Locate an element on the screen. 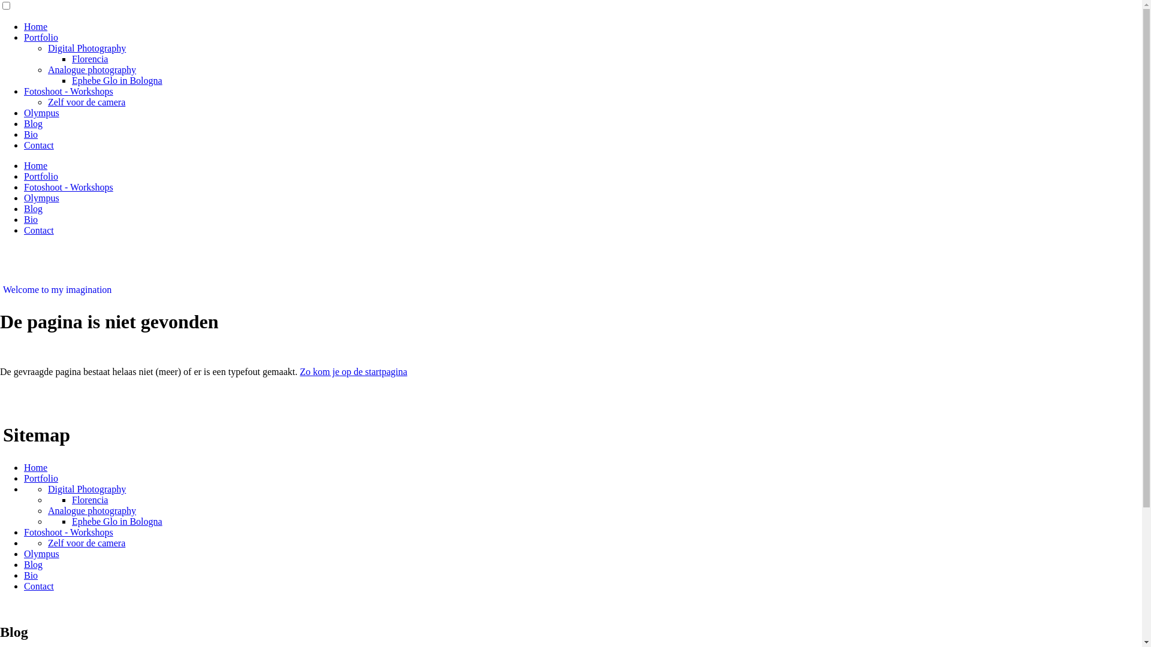  Ephebe Glo in Bologna is located at coordinates (117, 80).